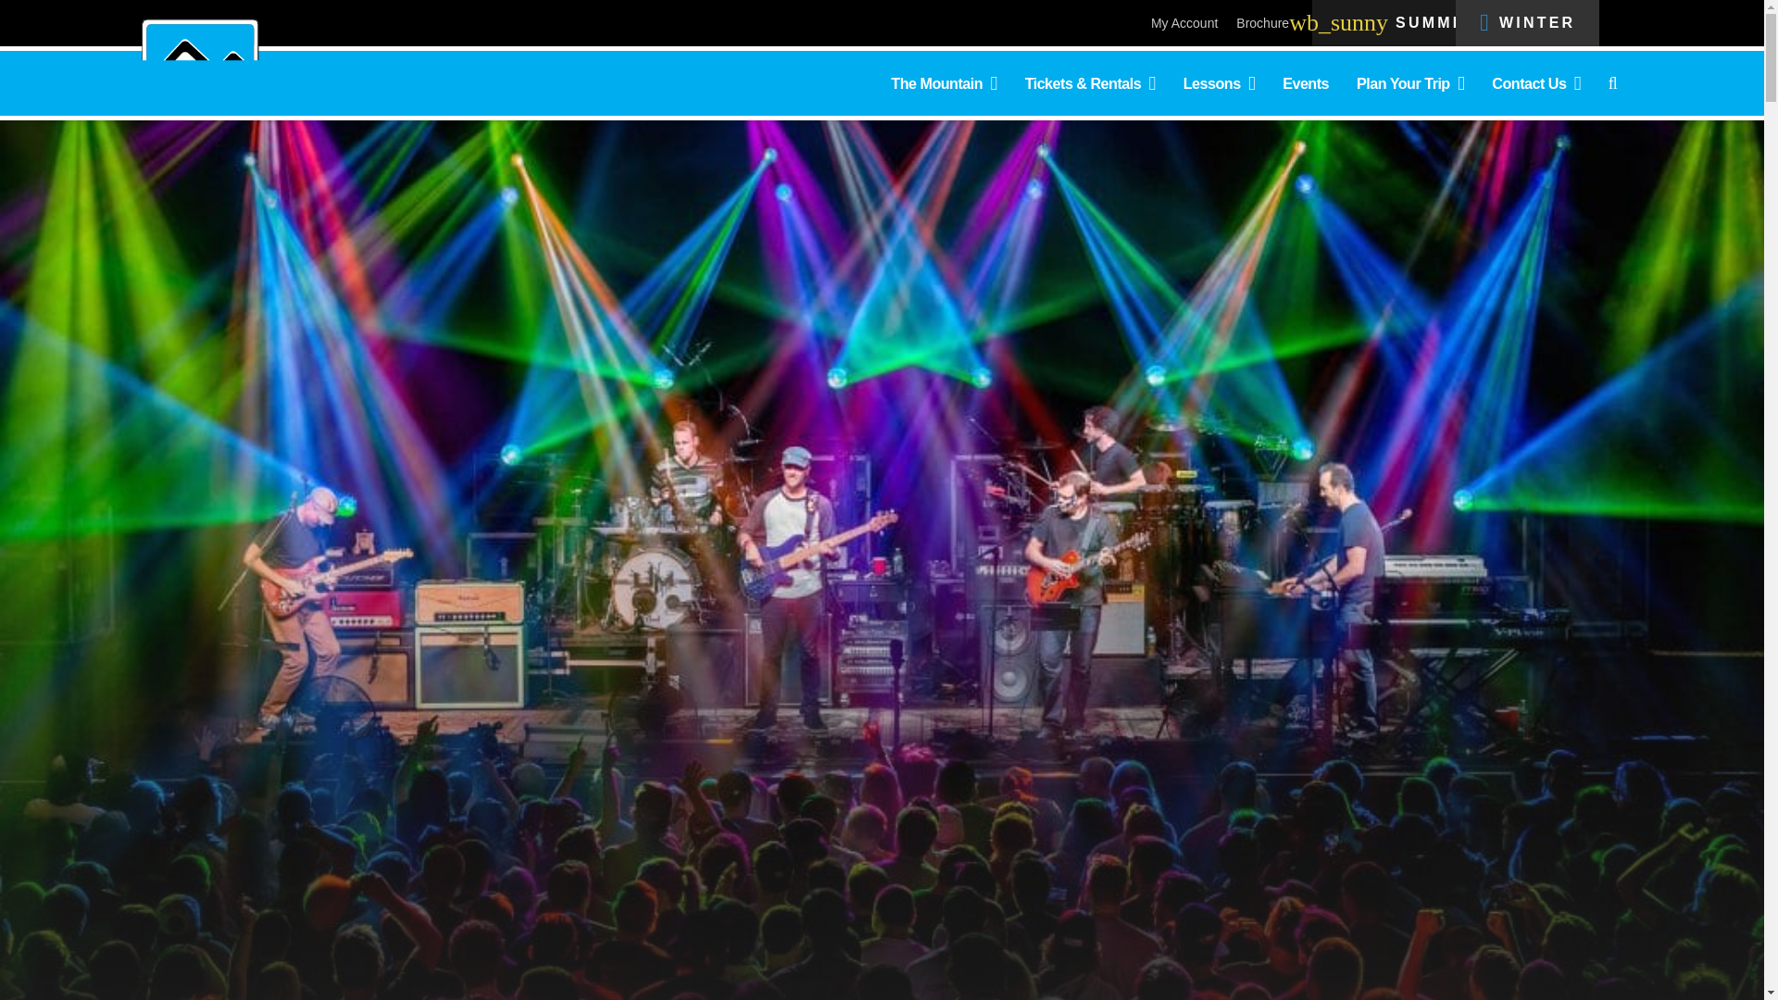 Image resolution: width=1778 pixels, height=1000 pixels. What do you see at coordinates (1262, 23) in the screenshot?
I see `Brochure` at bounding box center [1262, 23].